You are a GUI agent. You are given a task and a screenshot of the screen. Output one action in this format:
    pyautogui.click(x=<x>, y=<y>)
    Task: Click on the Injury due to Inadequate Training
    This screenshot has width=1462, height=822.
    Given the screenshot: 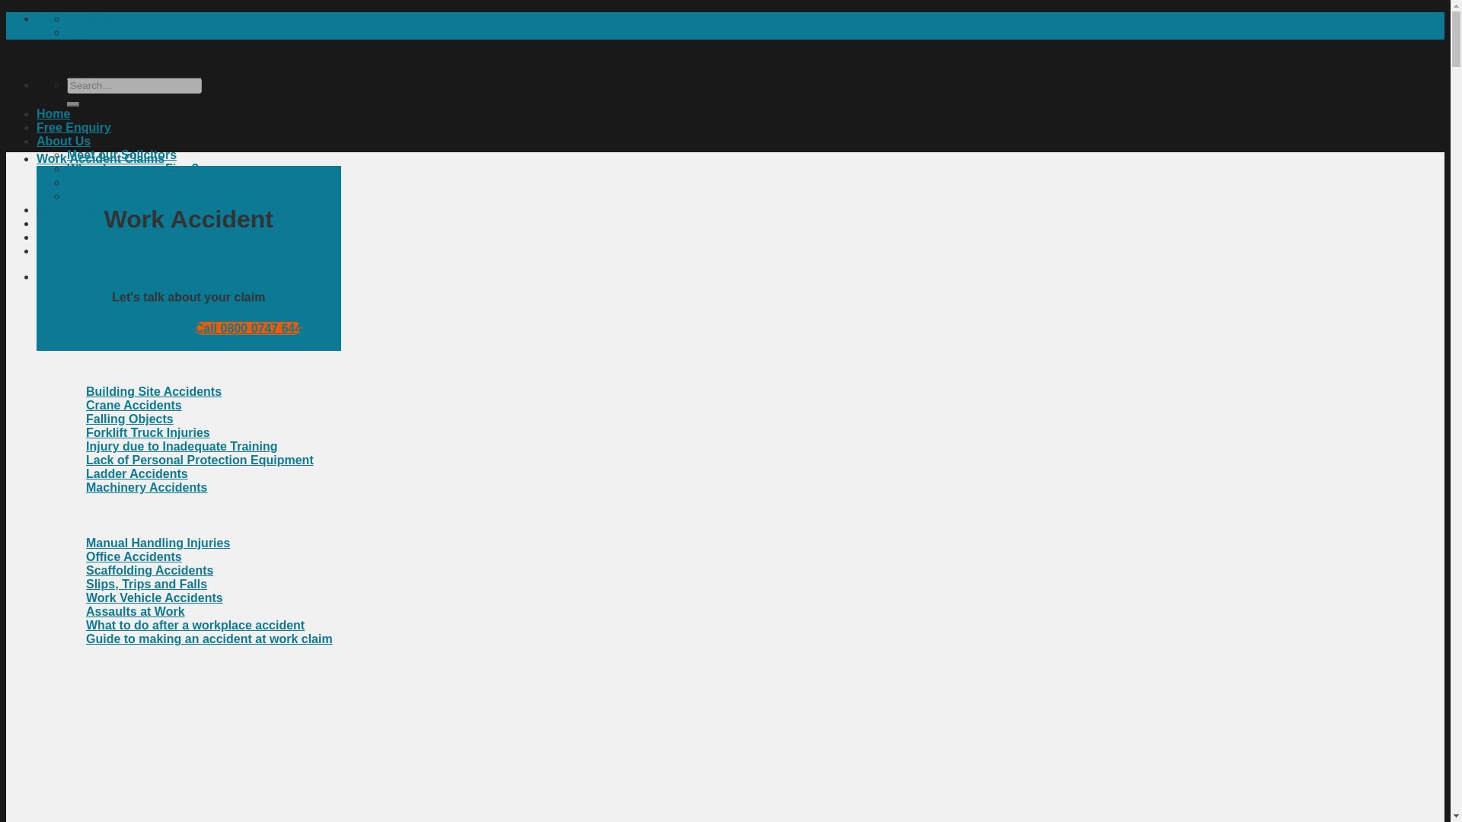 What is the action you would take?
    pyautogui.click(x=181, y=446)
    